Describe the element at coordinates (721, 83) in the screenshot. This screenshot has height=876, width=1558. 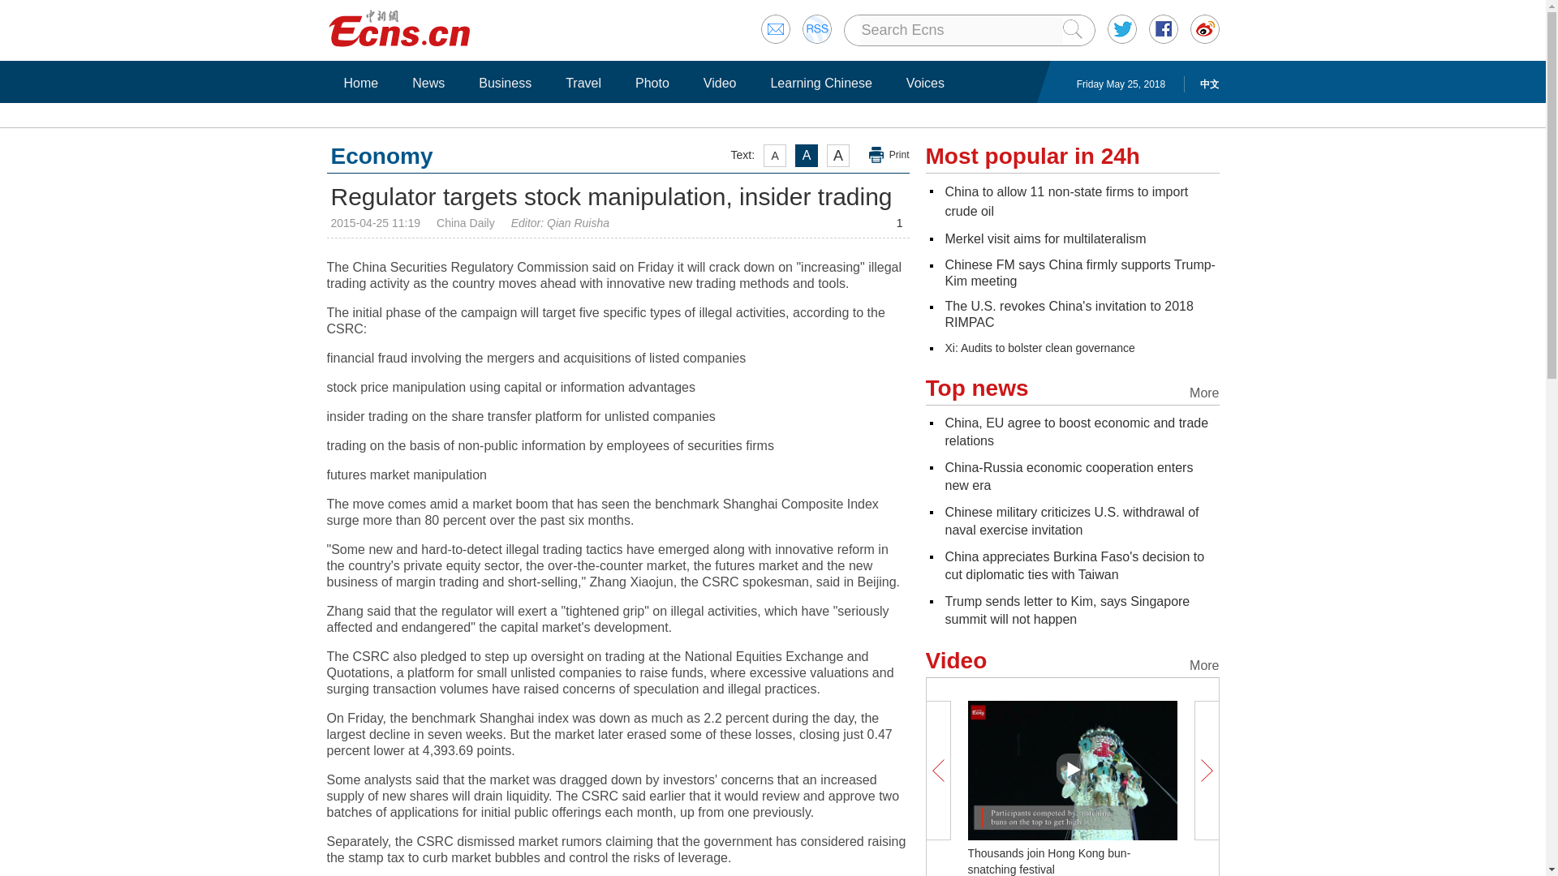
I see `Video` at that location.